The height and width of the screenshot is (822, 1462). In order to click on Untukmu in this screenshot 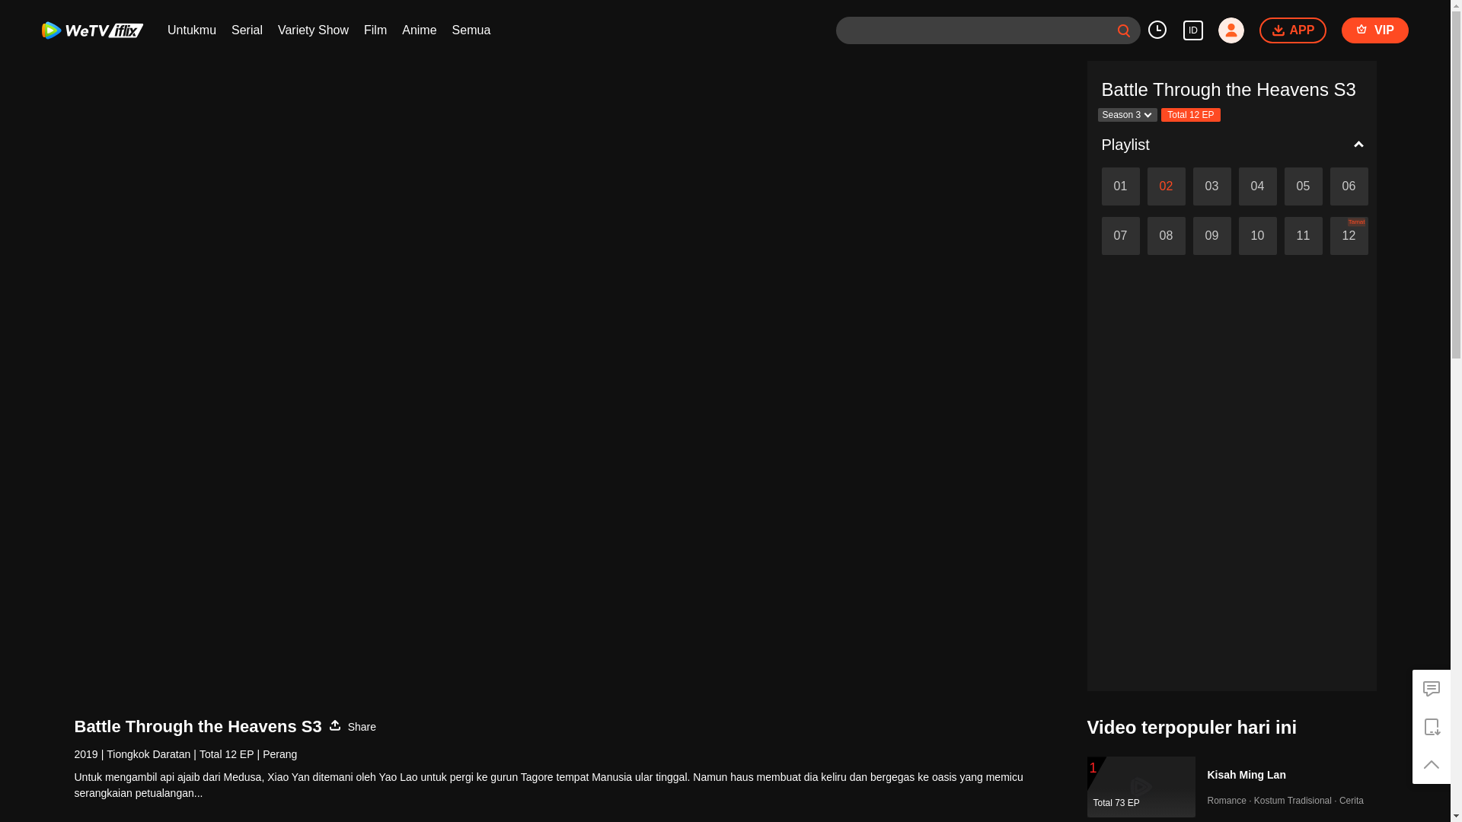, I will do `click(192, 30)`.